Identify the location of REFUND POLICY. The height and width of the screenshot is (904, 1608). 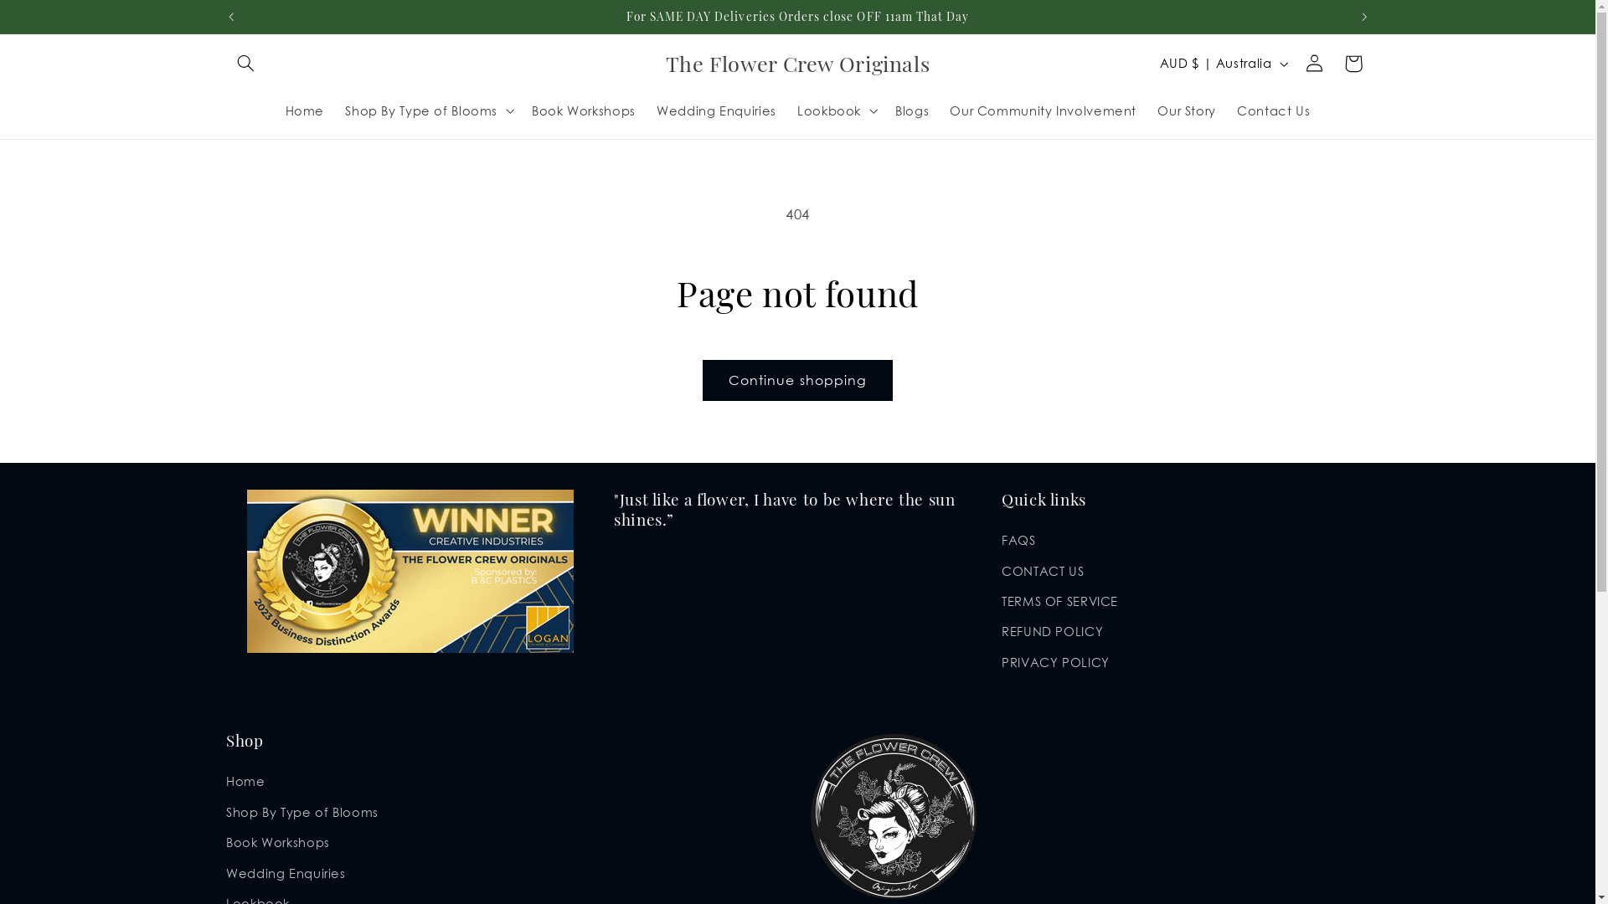
(1052, 632).